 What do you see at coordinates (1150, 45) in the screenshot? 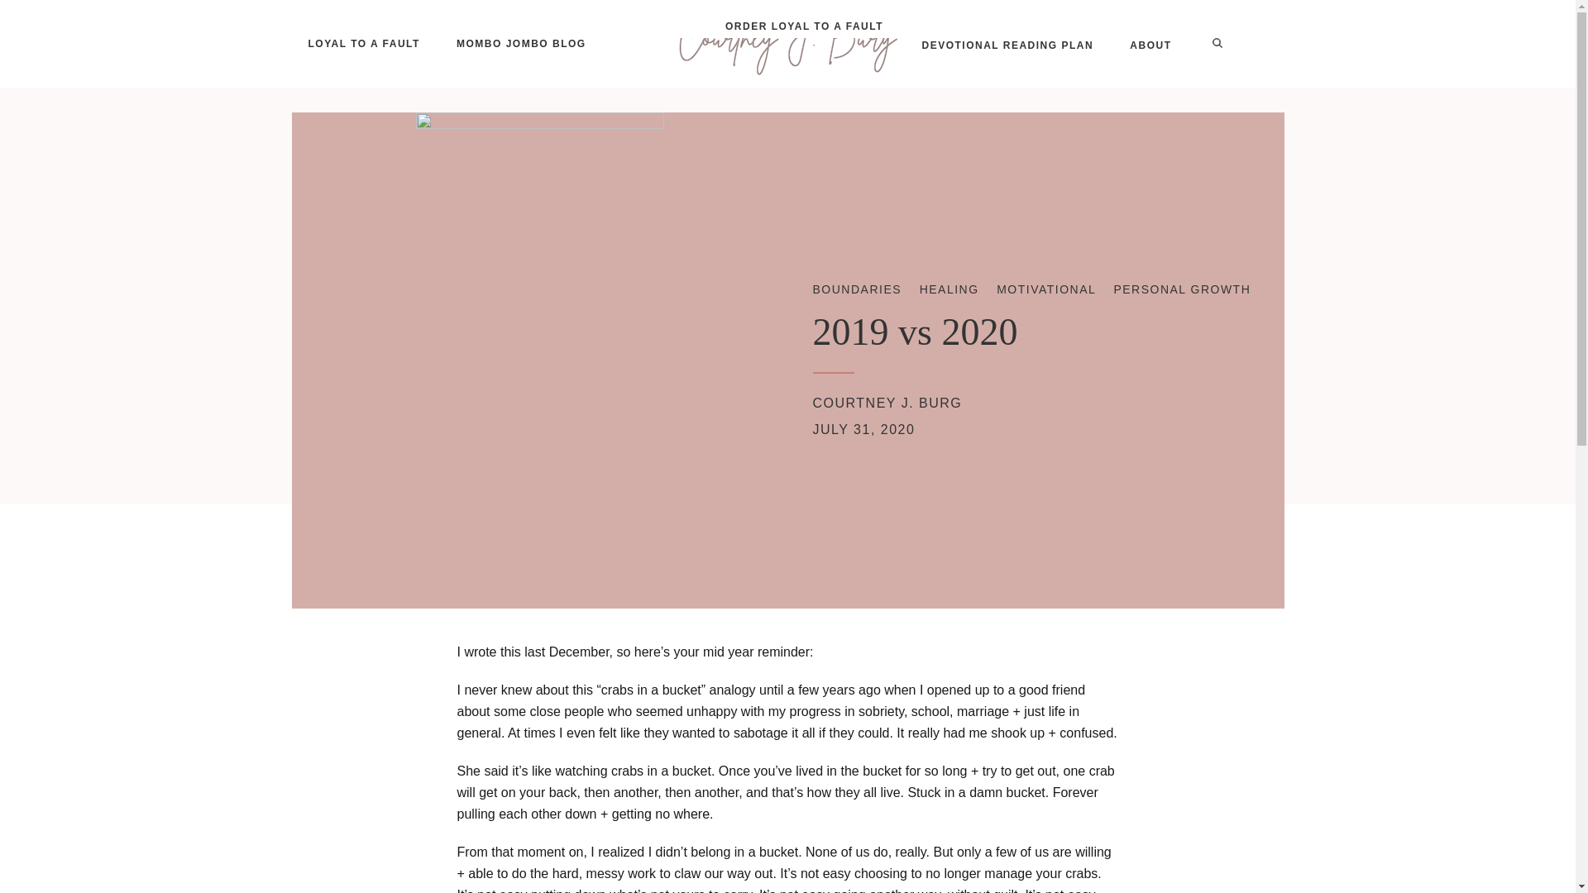
I see `ABOUT` at bounding box center [1150, 45].